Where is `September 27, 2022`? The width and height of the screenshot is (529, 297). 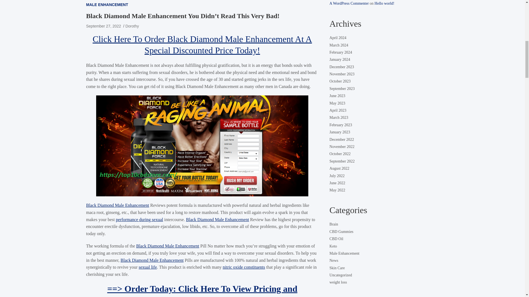 September 27, 2022 is located at coordinates (103, 26).